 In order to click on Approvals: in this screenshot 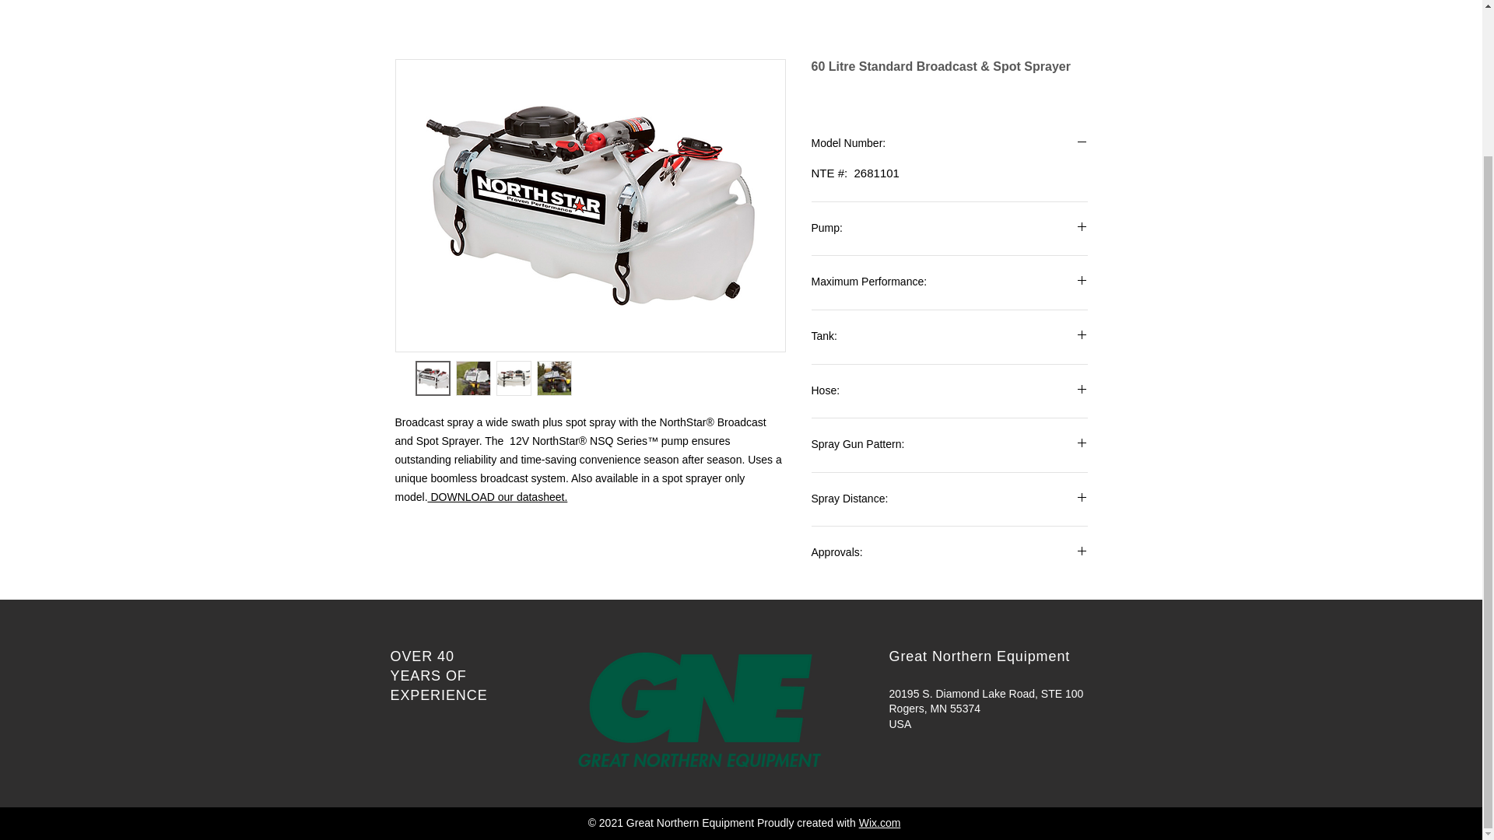, I will do `click(949, 553)`.